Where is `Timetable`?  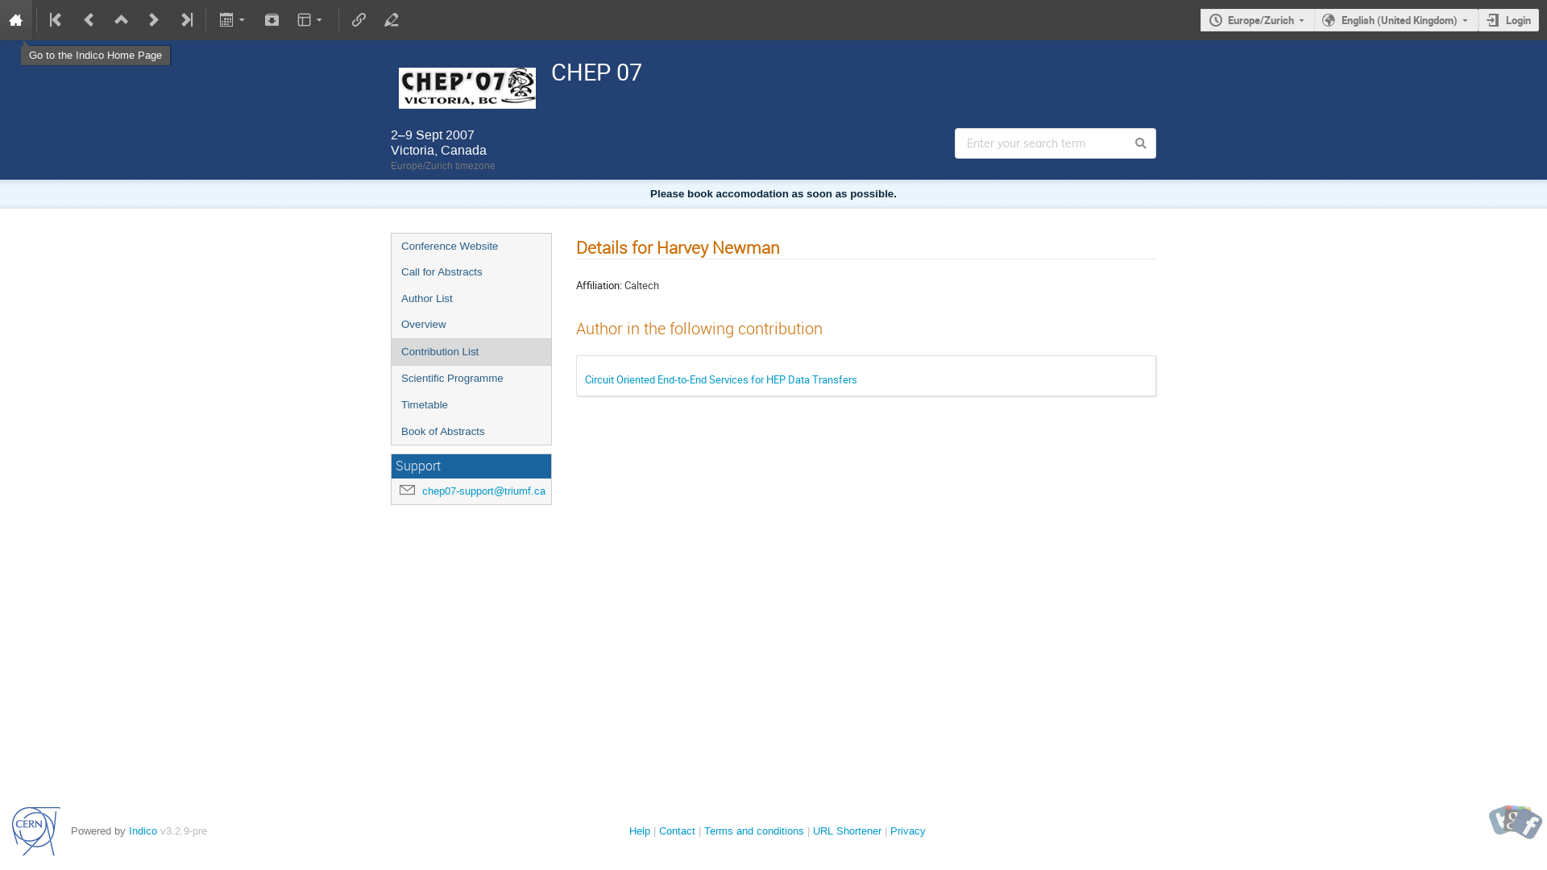 Timetable is located at coordinates (471, 406).